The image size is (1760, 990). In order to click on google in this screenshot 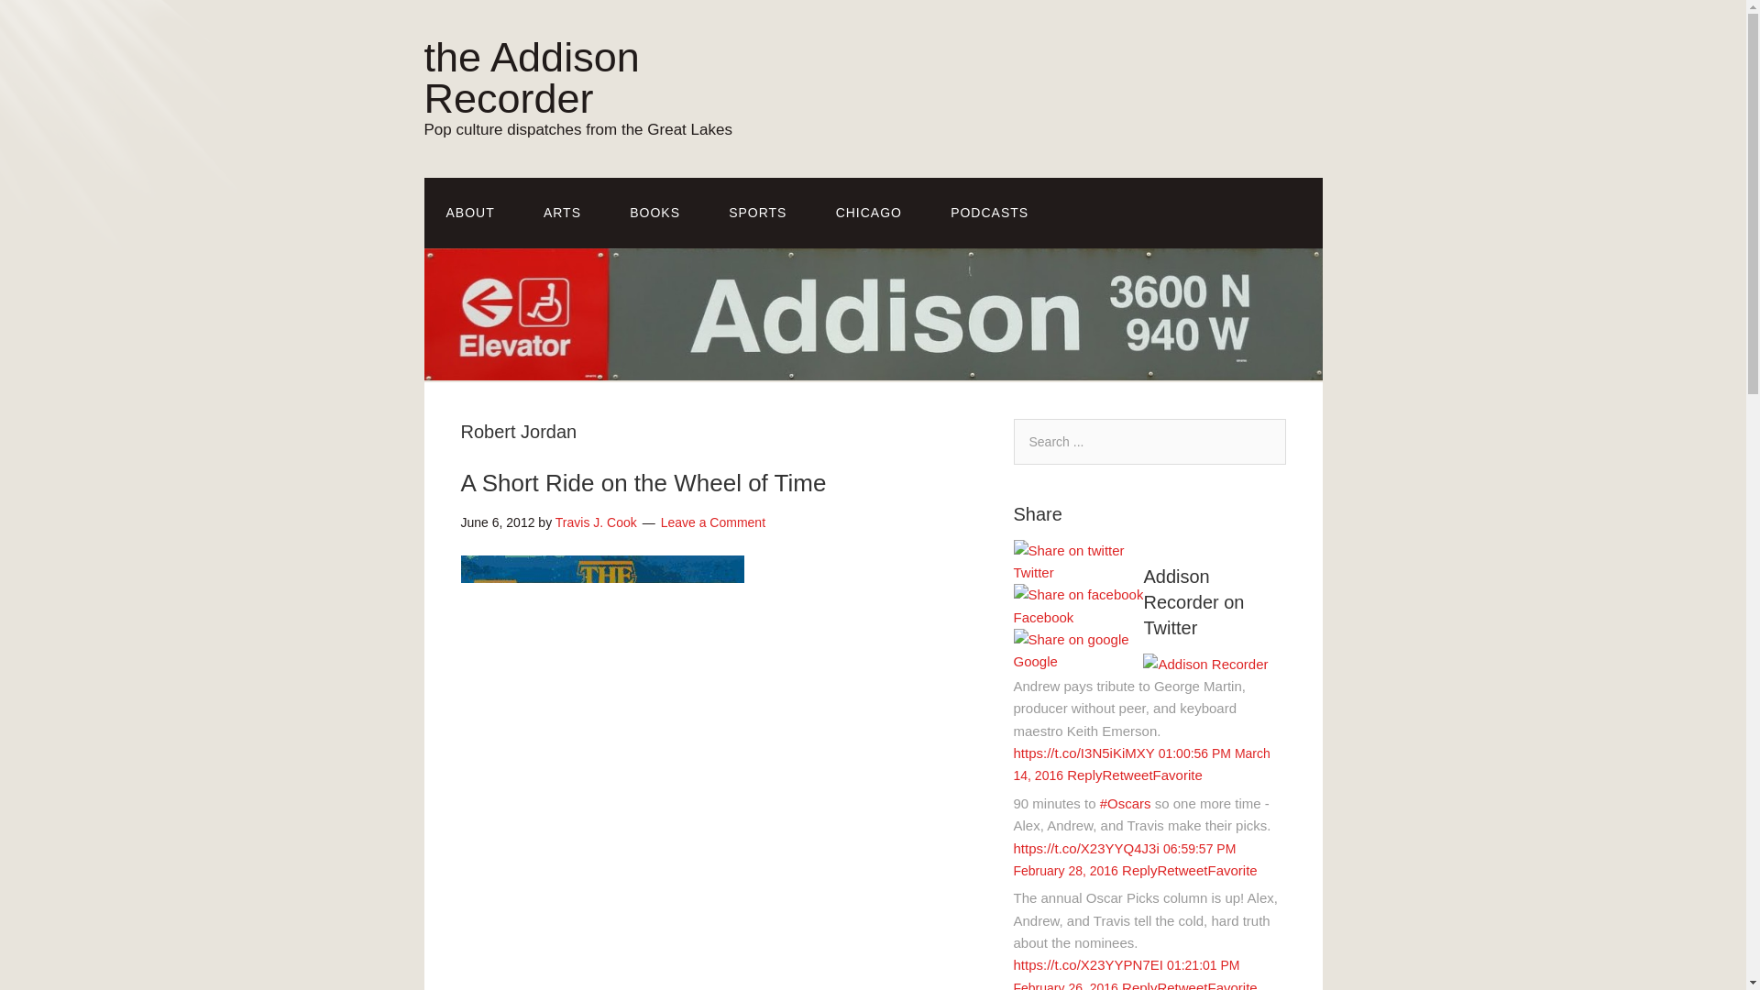, I will do `click(1071, 639)`.